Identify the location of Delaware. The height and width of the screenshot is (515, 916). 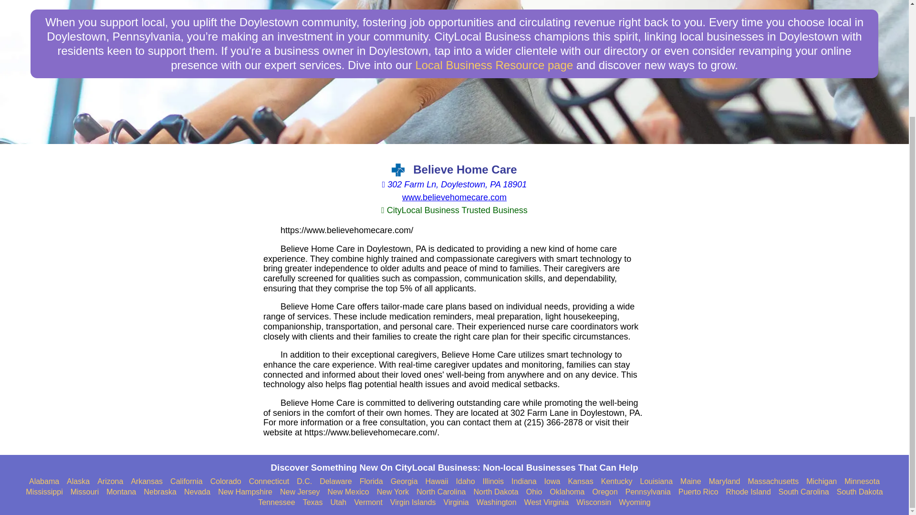
(336, 482).